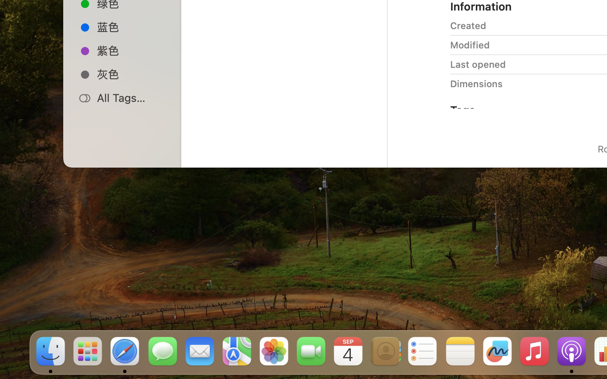 This screenshot has width=607, height=379. What do you see at coordinates (131, 51) in the screenshot?
I see `紫色` at bounding box center [131, 51].